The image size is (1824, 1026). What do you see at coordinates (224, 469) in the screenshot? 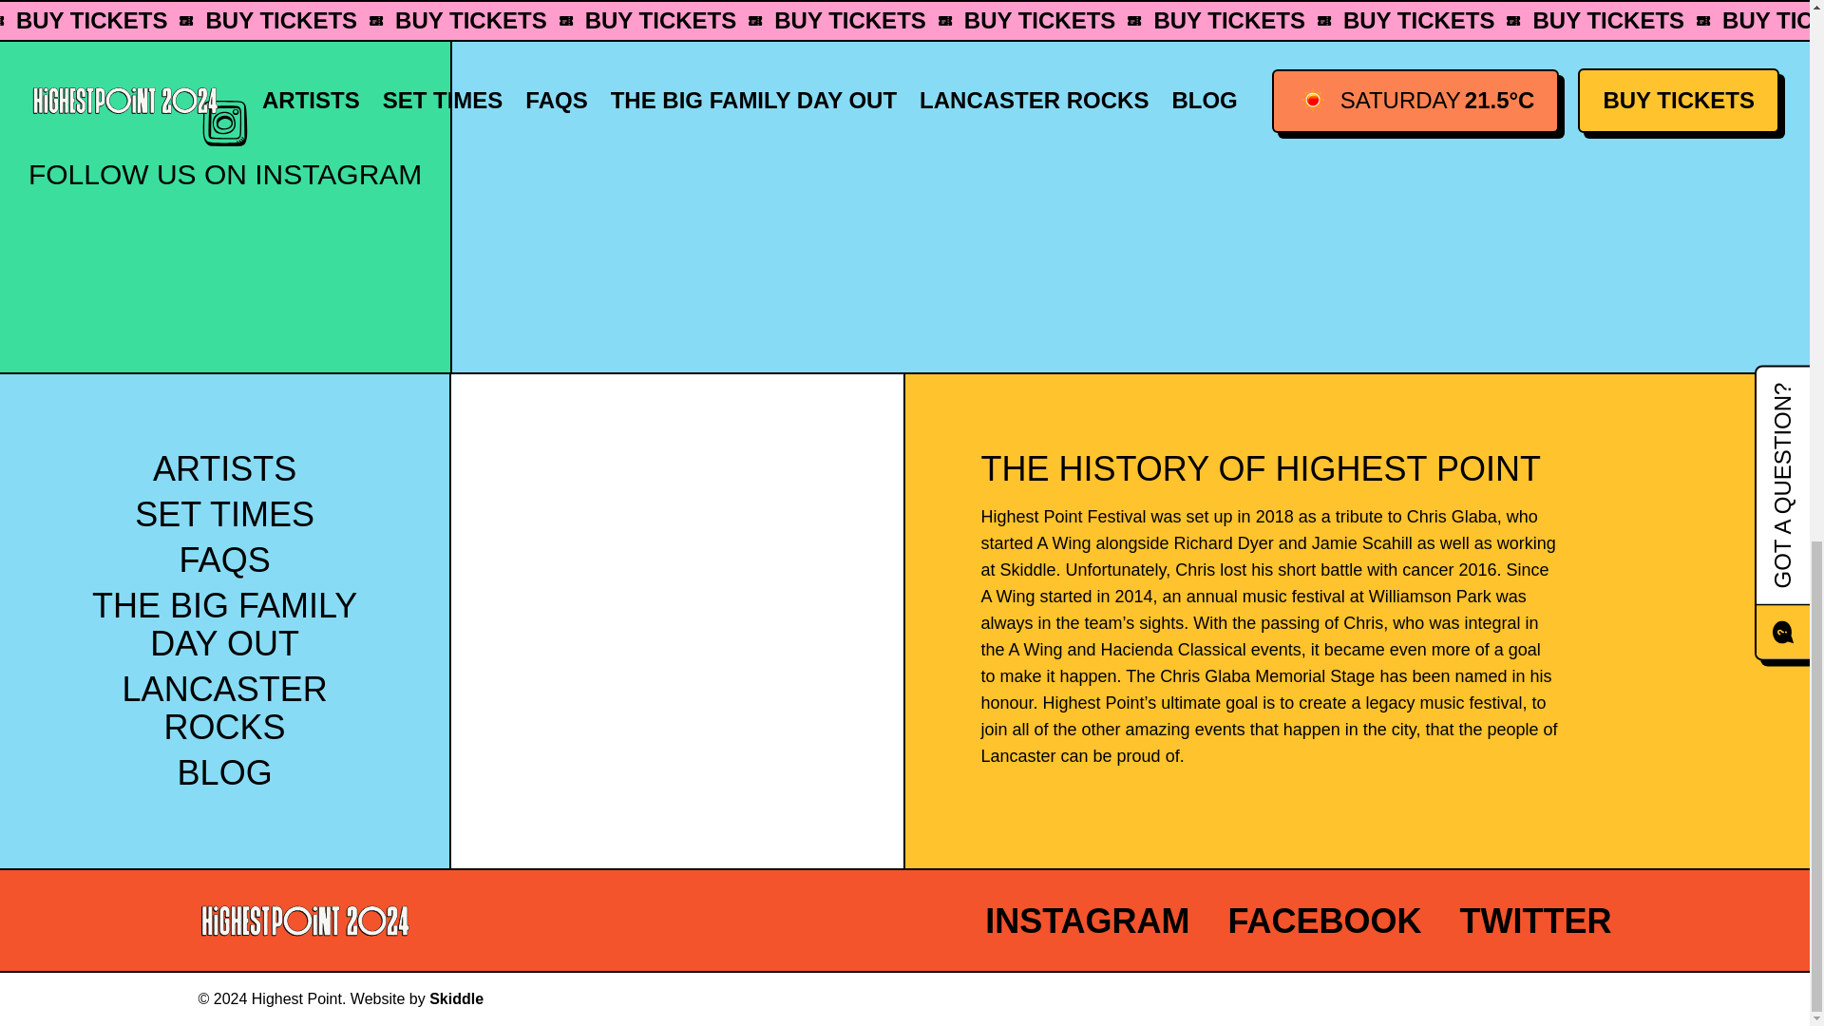
I see `ARTISTS` at bounding box center [224, 469].